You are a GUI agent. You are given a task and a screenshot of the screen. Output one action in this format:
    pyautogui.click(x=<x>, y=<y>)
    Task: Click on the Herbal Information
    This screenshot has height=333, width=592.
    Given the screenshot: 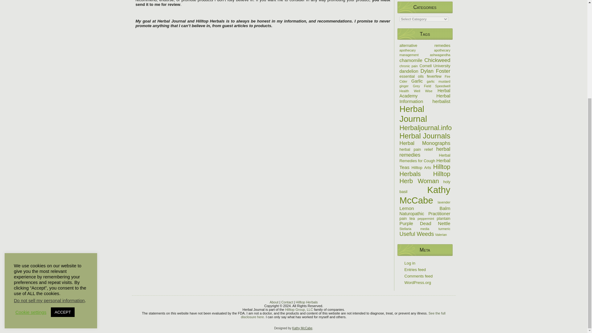 What is the action you would take?
    pyautogui.click(x=425, y=98)
    